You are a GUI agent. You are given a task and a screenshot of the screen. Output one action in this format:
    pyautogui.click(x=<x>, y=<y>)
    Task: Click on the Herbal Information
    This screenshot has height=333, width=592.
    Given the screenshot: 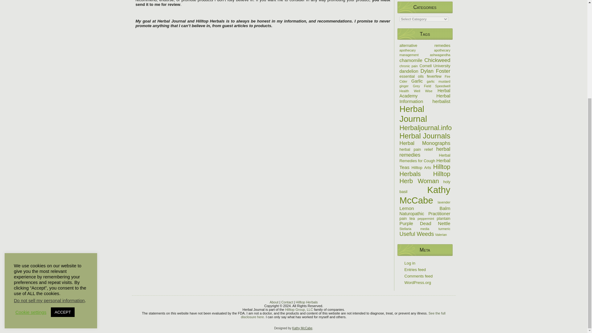 What is the action you would take?
    pyautogui.click(x=425, y=98)
    